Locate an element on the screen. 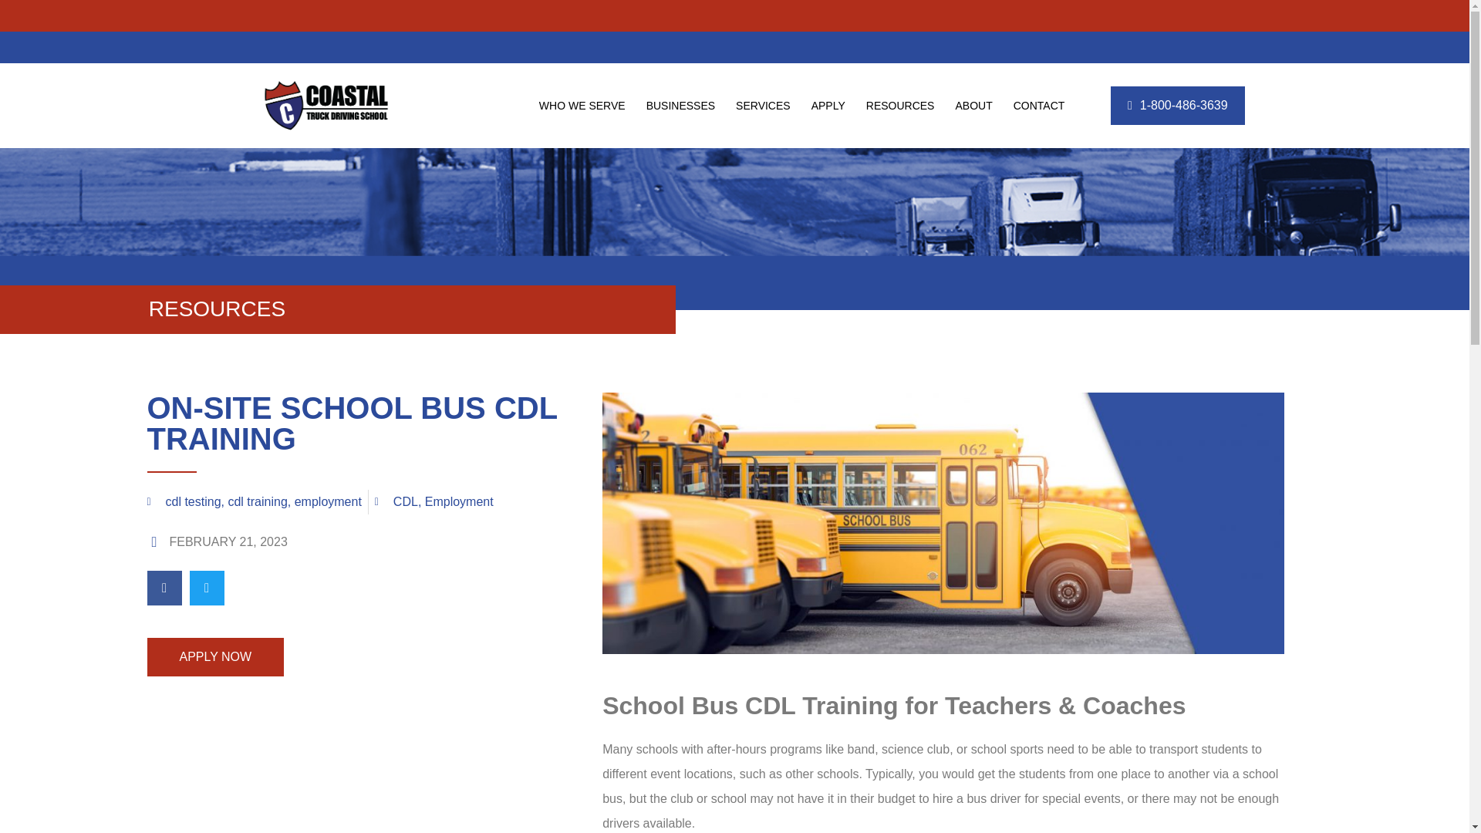 The height and width of the screenshot is (833, 1481). CONTACT is located at coordinates (1040, 105).